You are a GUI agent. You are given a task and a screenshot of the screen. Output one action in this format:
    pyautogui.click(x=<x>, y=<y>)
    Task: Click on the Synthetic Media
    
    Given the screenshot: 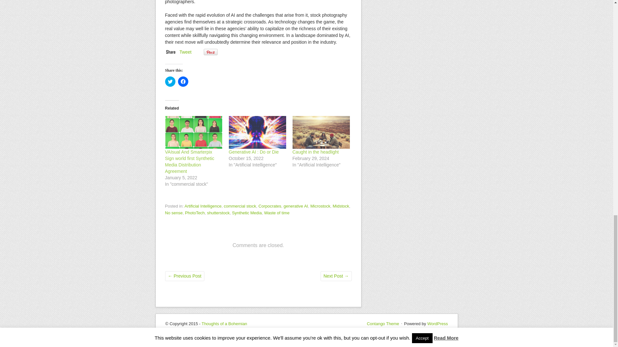 What is the action you would take?
    pyautogui.click(x=247, y=213)
    